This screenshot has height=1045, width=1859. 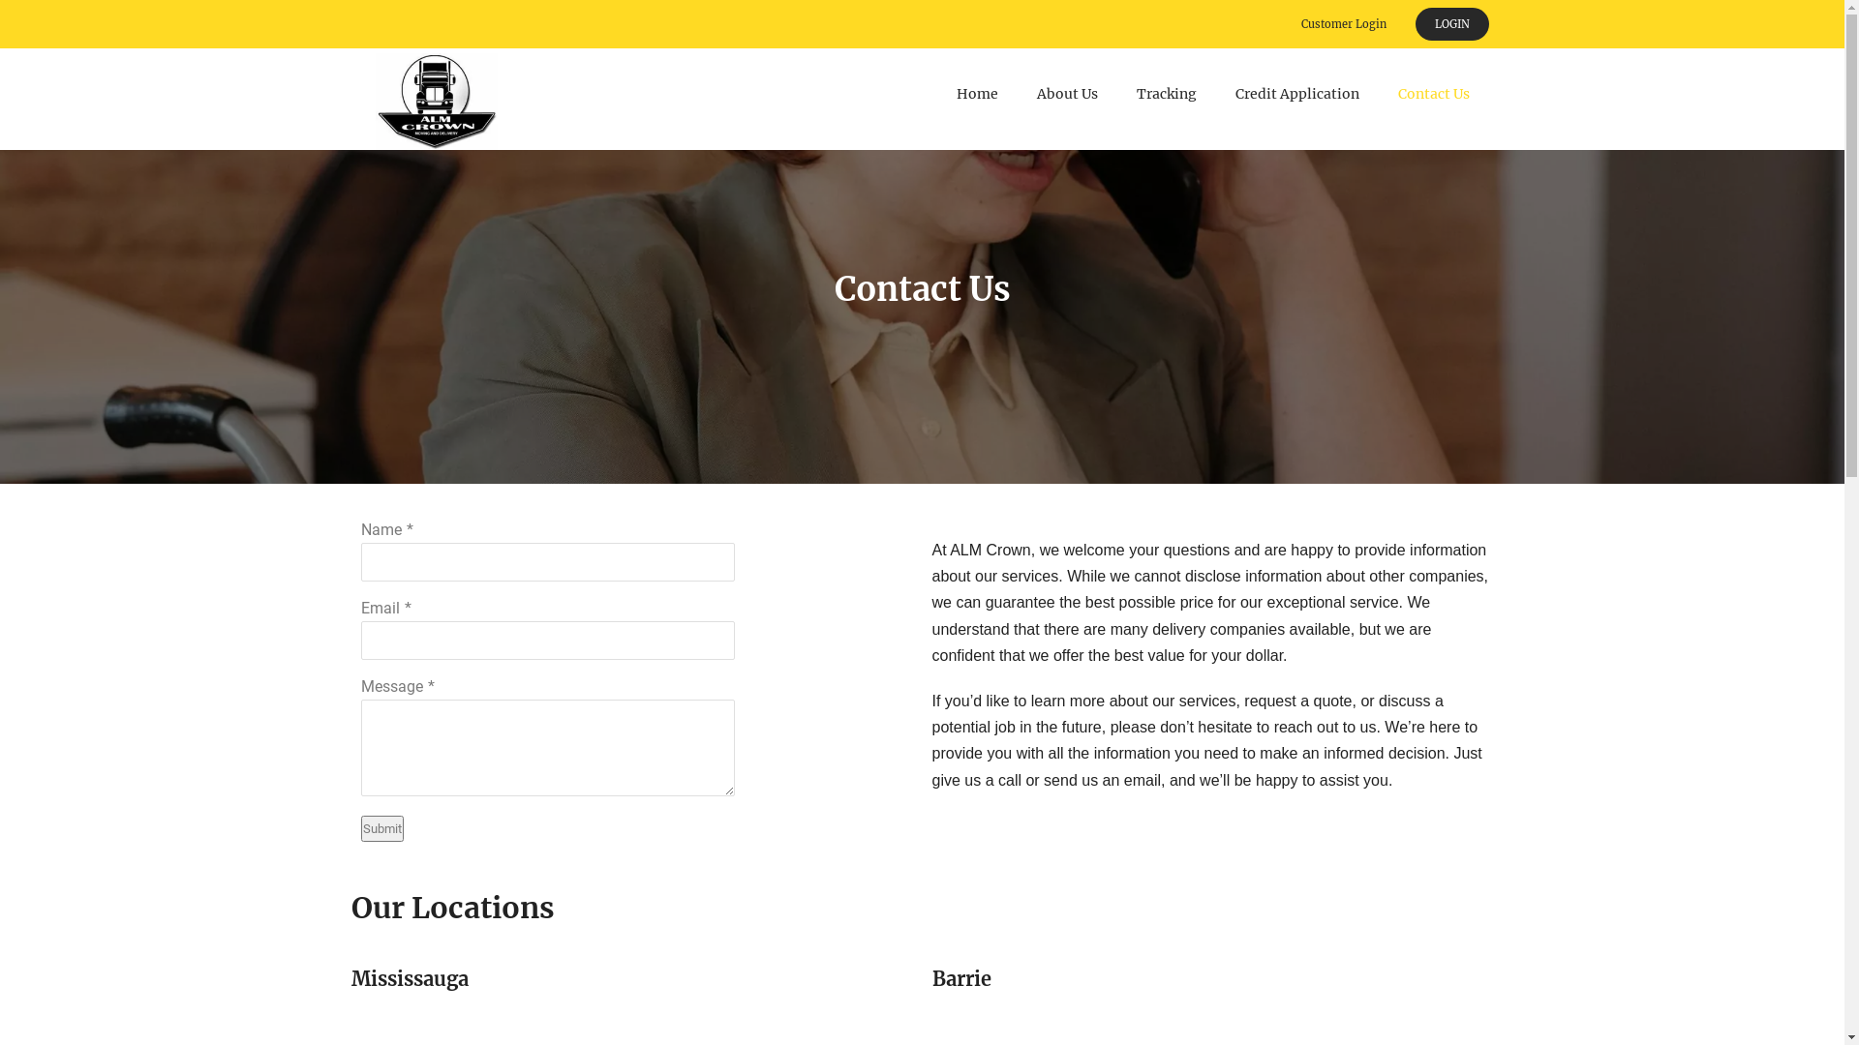 What do you see at coordinates (978, 94) in the screenshot?
I see `Home` at bounding box center [978, 94].